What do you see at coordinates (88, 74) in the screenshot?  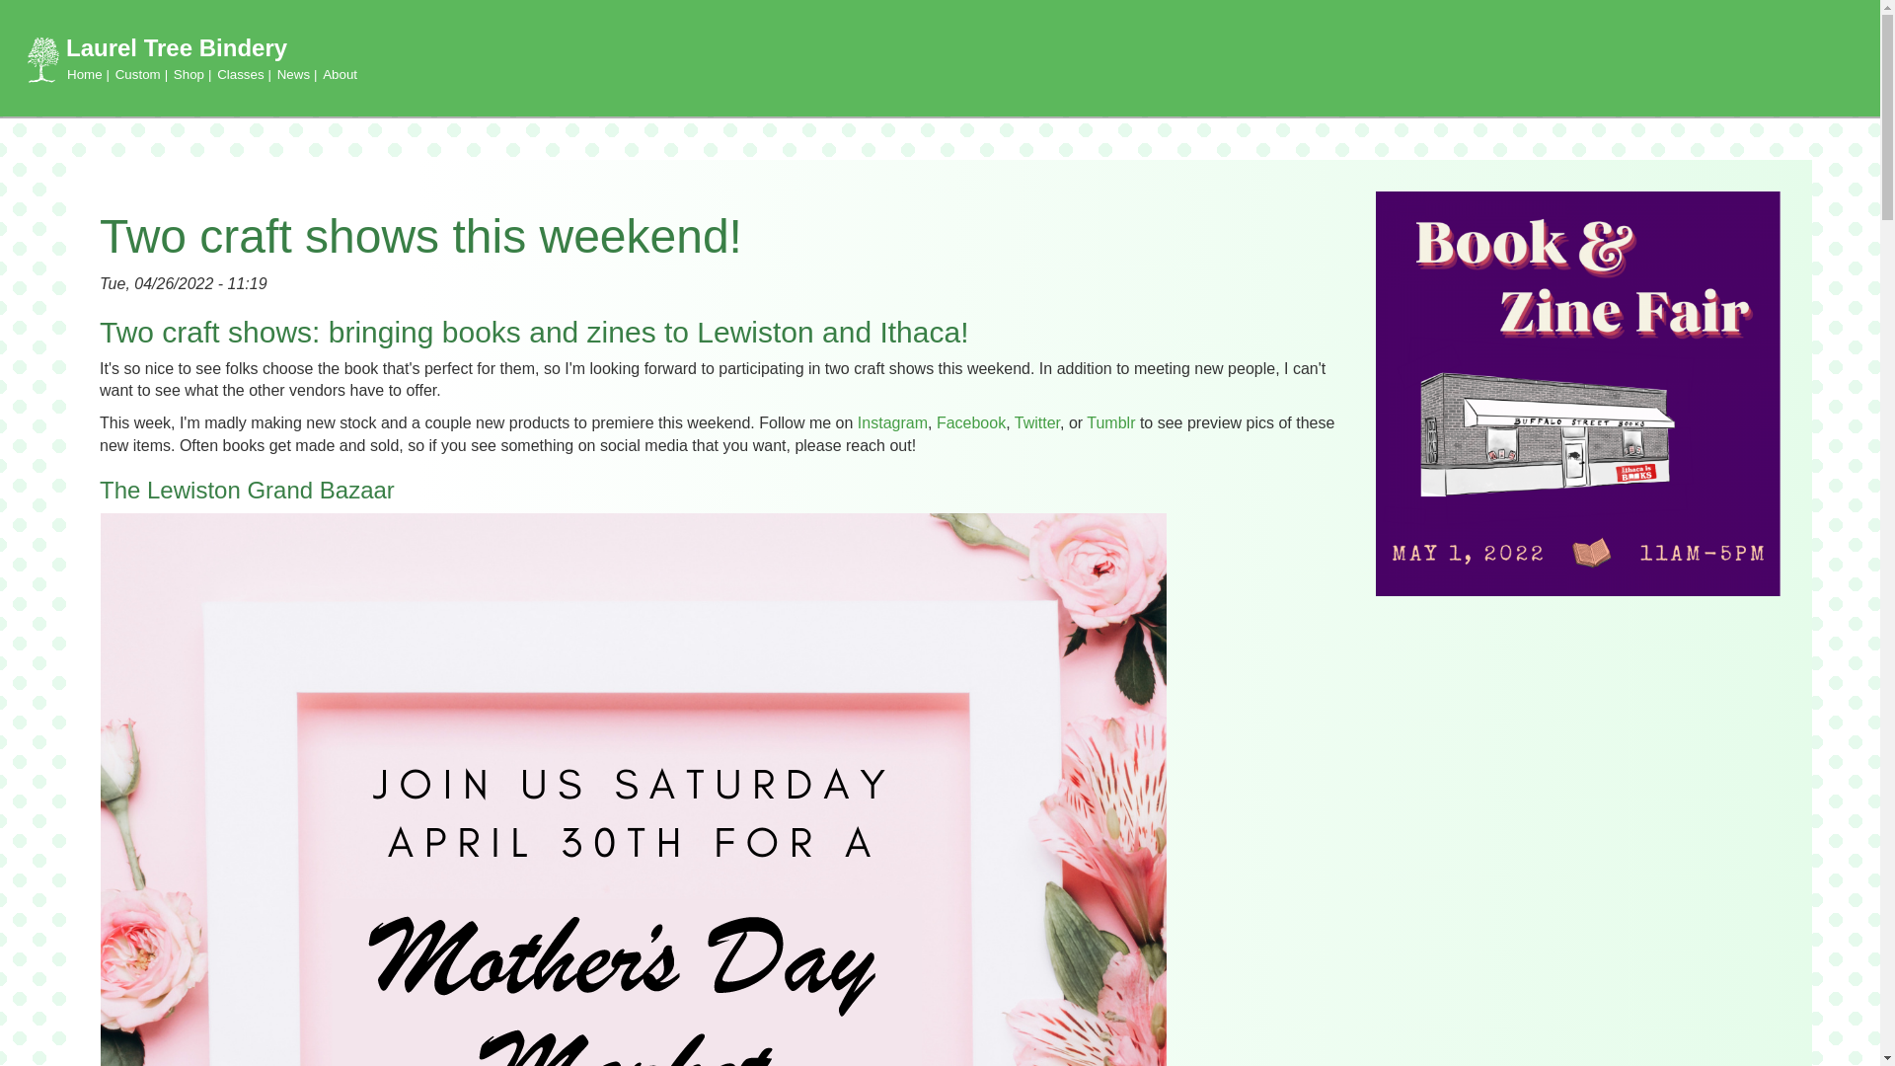 I see `Home` at bounding box center [88, 74].